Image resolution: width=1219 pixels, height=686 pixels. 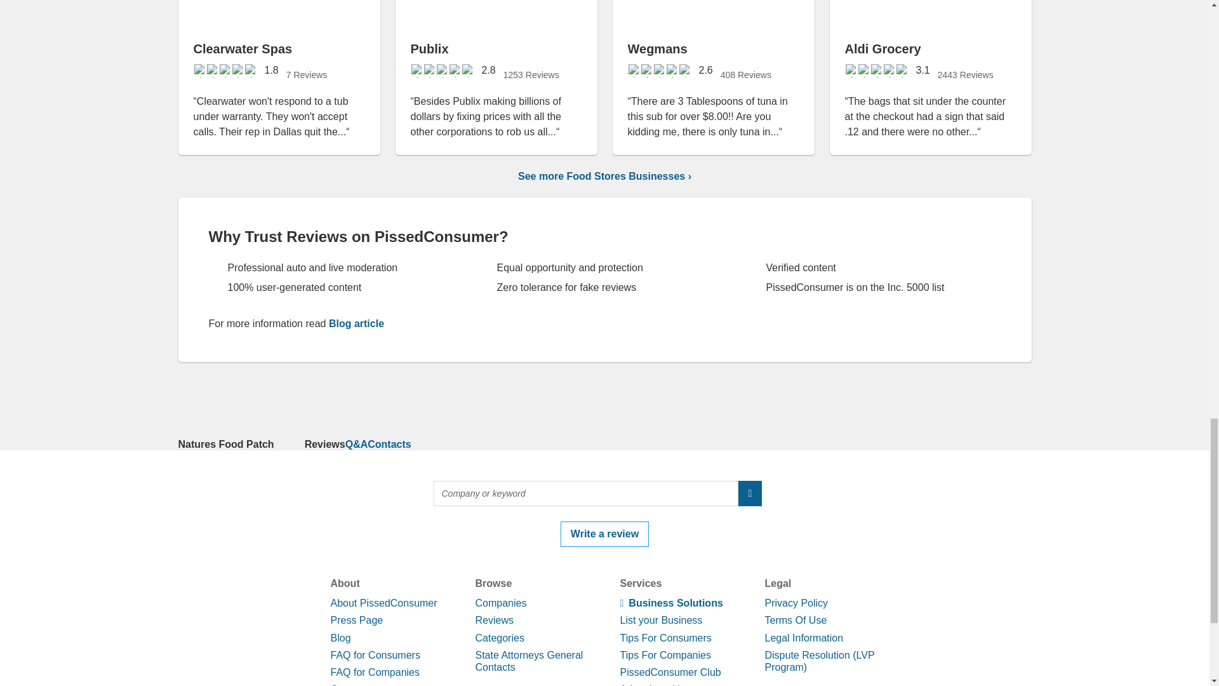 I want to click on Tips For Consumers, so click(x=665, y=638).